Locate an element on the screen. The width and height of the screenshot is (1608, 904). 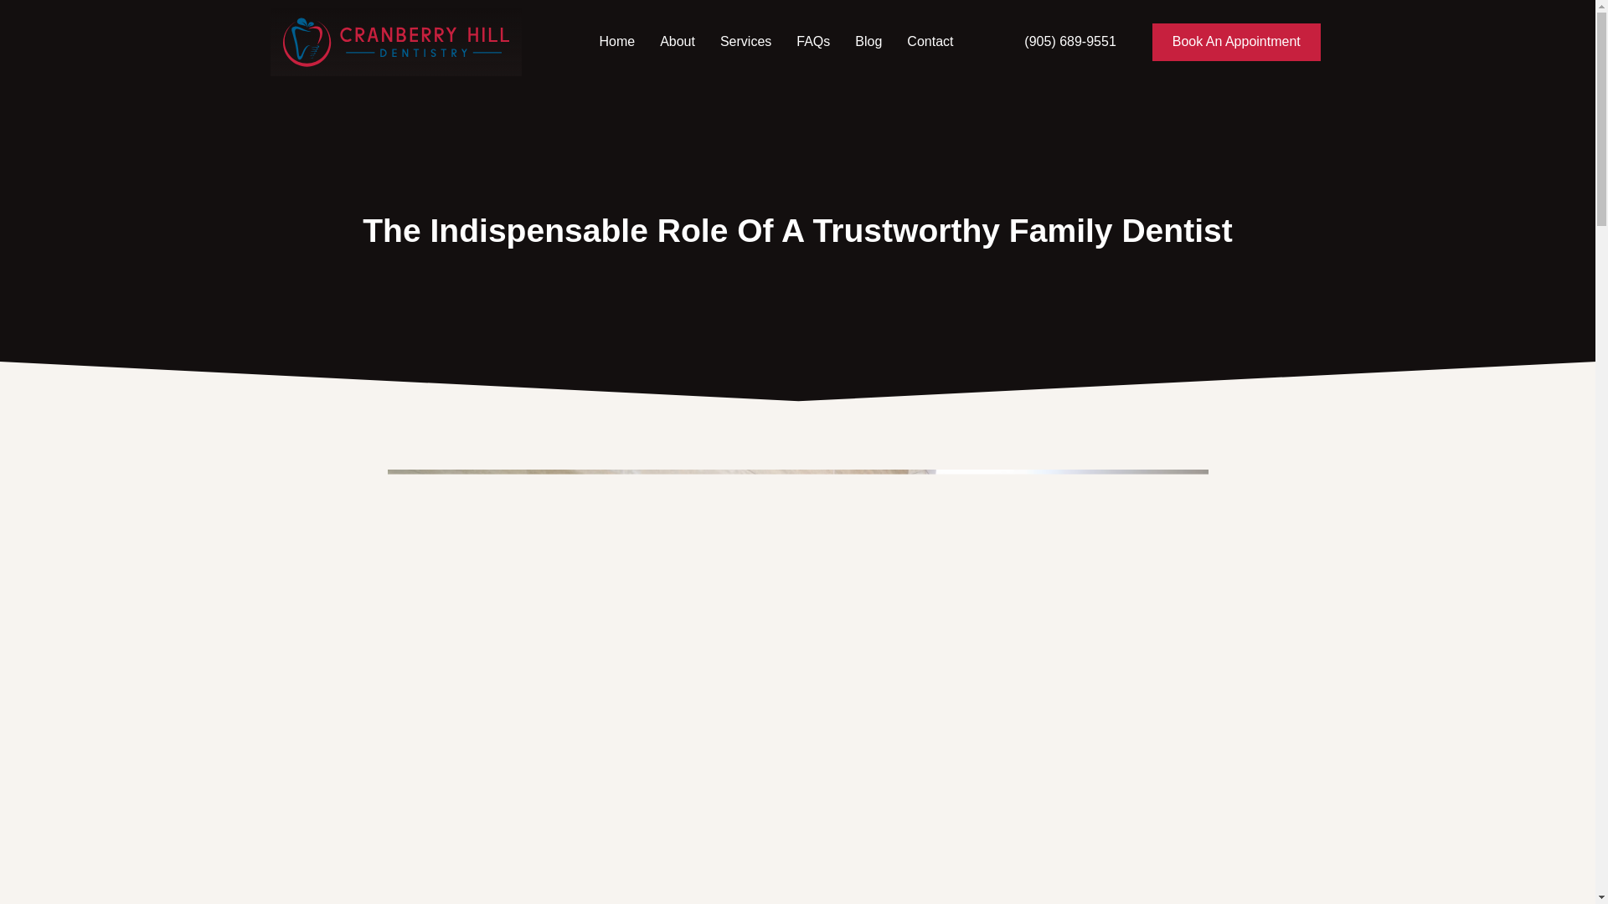
Book An Appointment is located at coordinates (1236, 42).